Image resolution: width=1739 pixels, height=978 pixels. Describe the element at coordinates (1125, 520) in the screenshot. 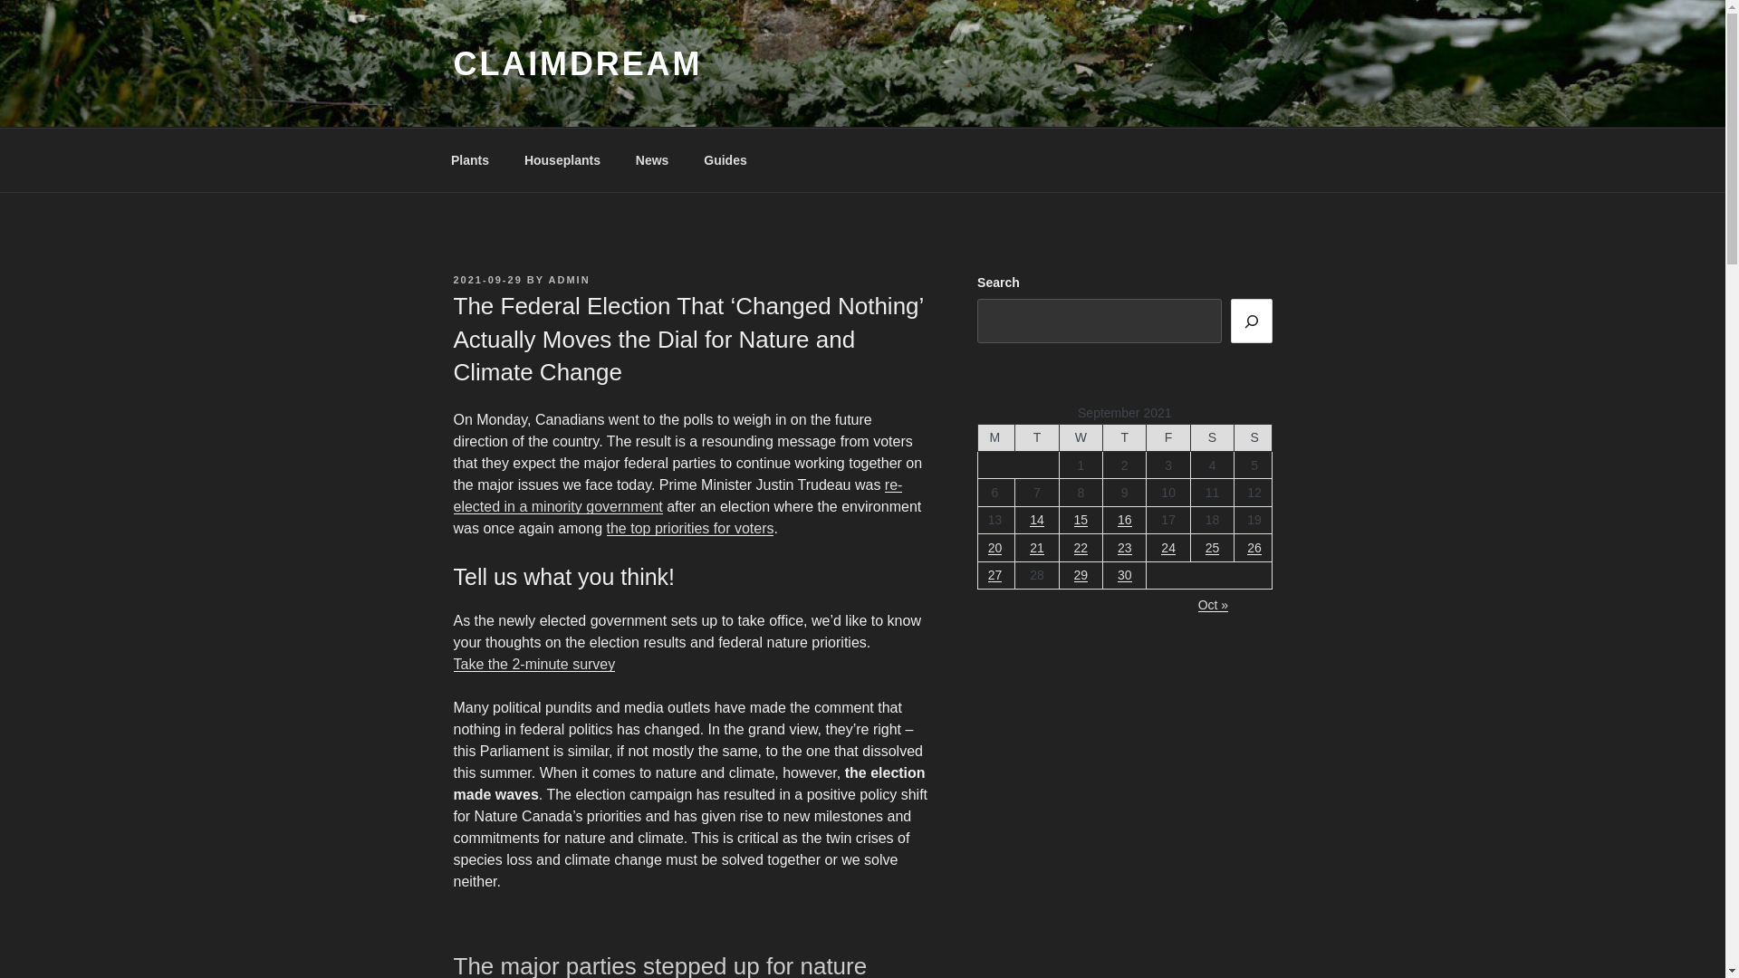

I see `16` at that location.